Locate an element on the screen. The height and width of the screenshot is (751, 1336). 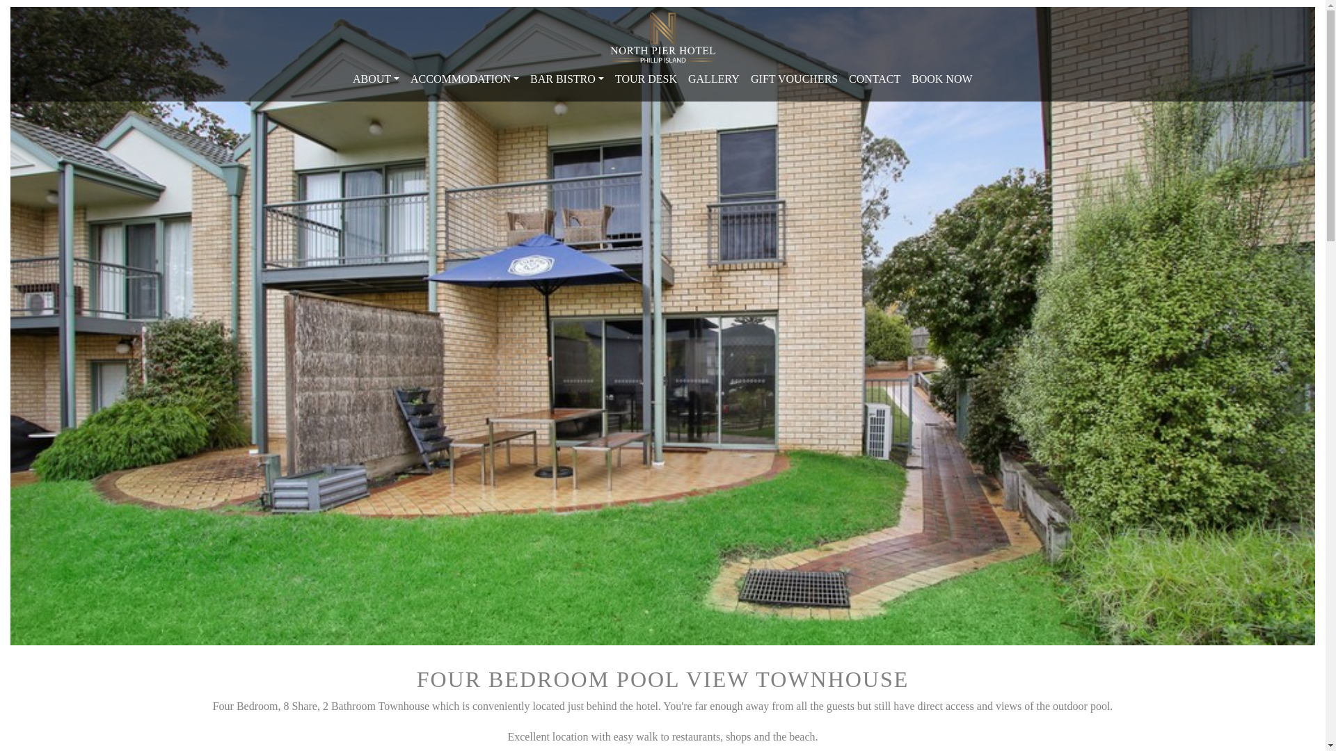
ABOUT is located at coordinates (376, 79).